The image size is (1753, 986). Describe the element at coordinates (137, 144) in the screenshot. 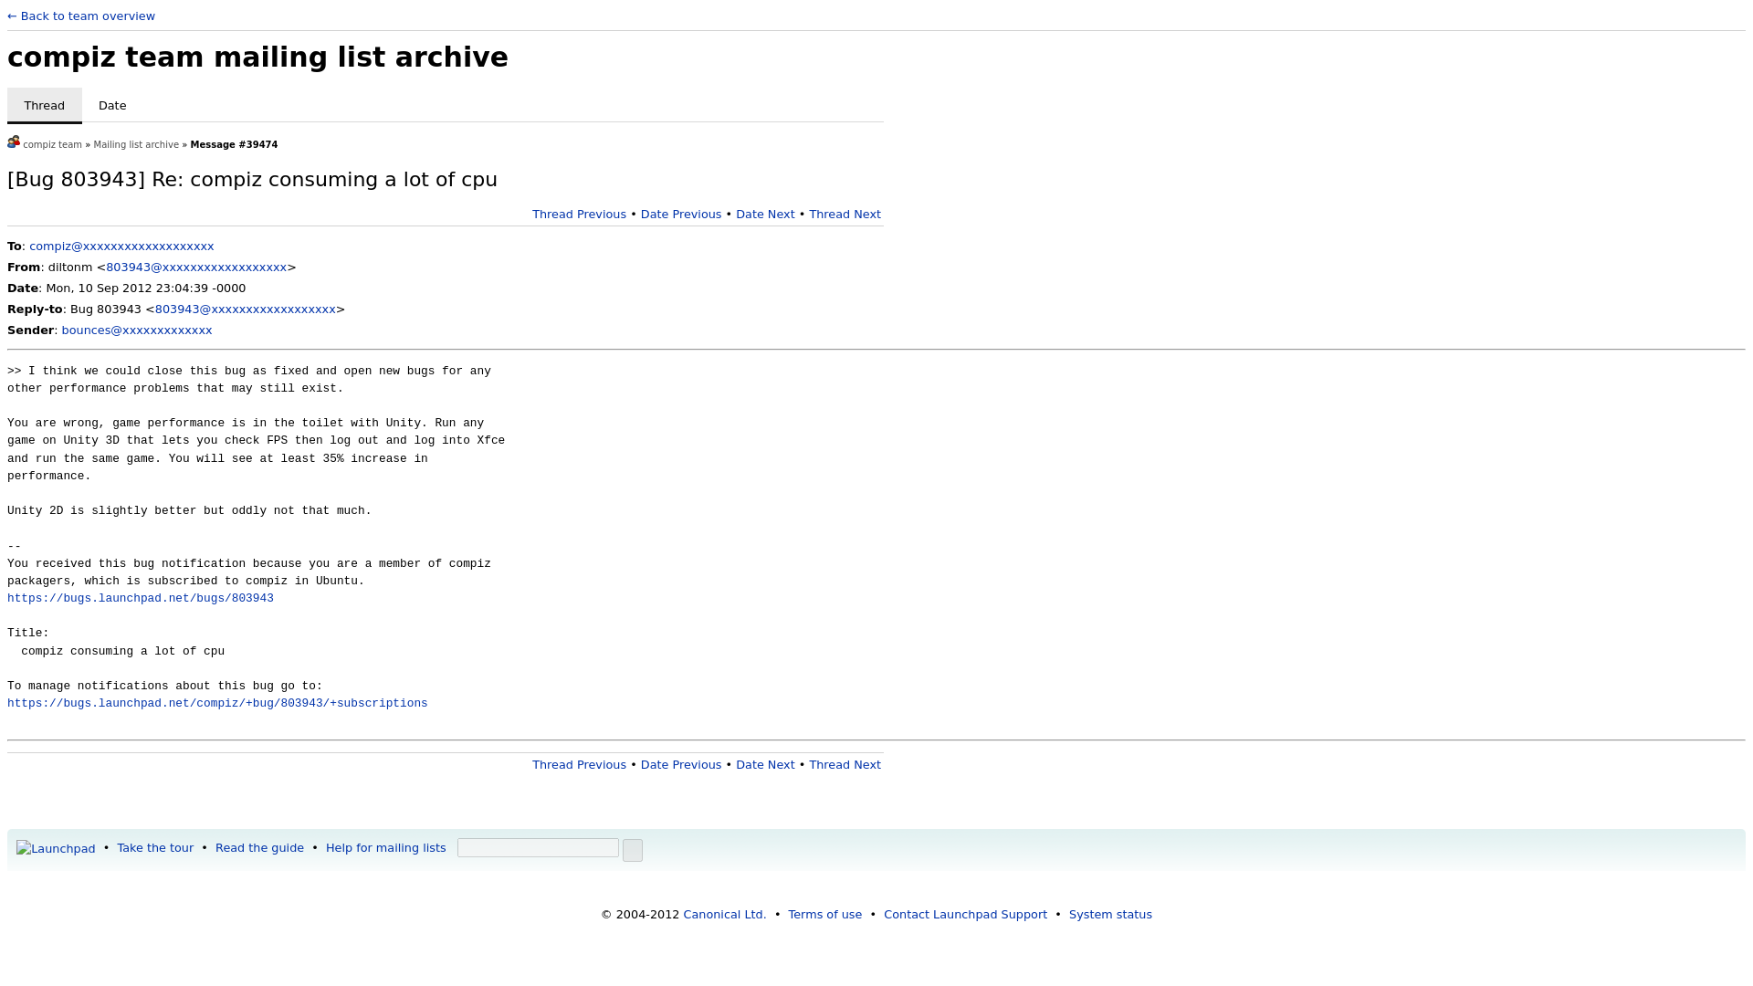

I see `Mailing list archive` at that location.